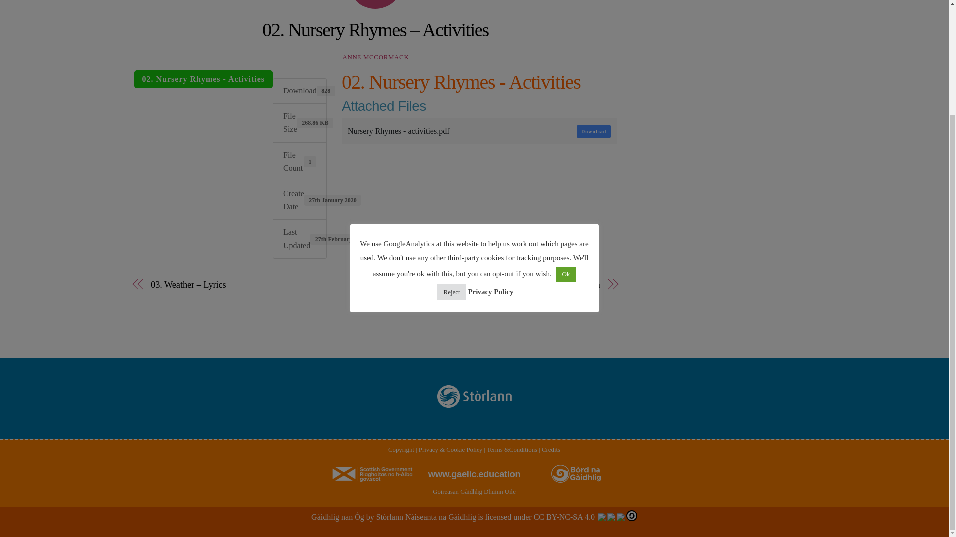 The height and width of the screenshot is (537, 956). Describe the element at coordinates (372, 473) in the screenshot. I see `scottish-government-2020` at that location.